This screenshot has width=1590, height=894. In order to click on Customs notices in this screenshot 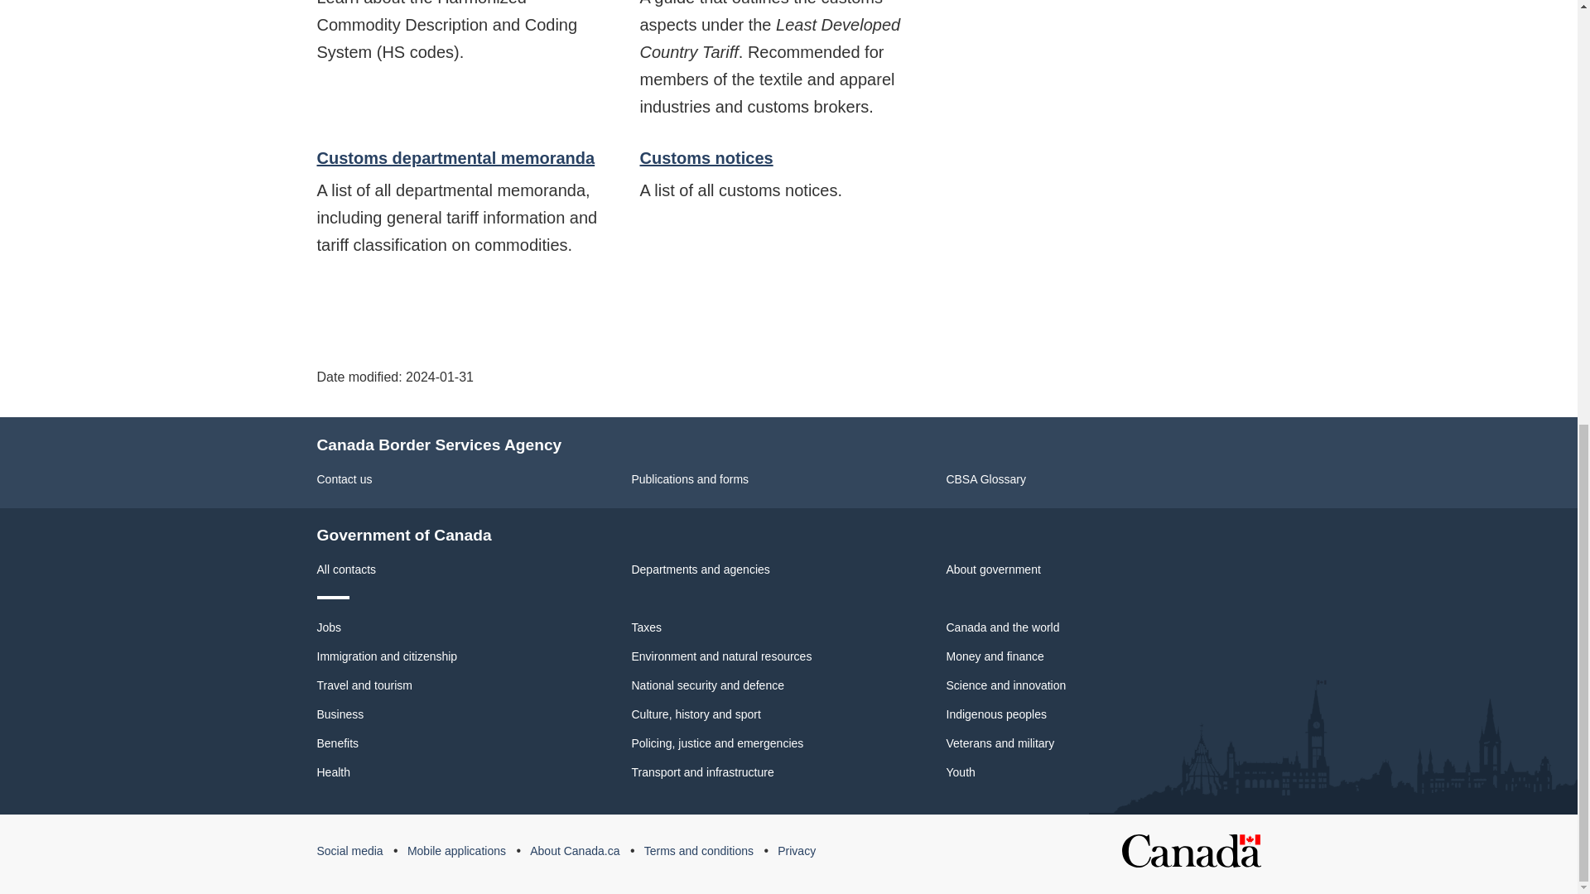, I will do `click(706, 157)`.